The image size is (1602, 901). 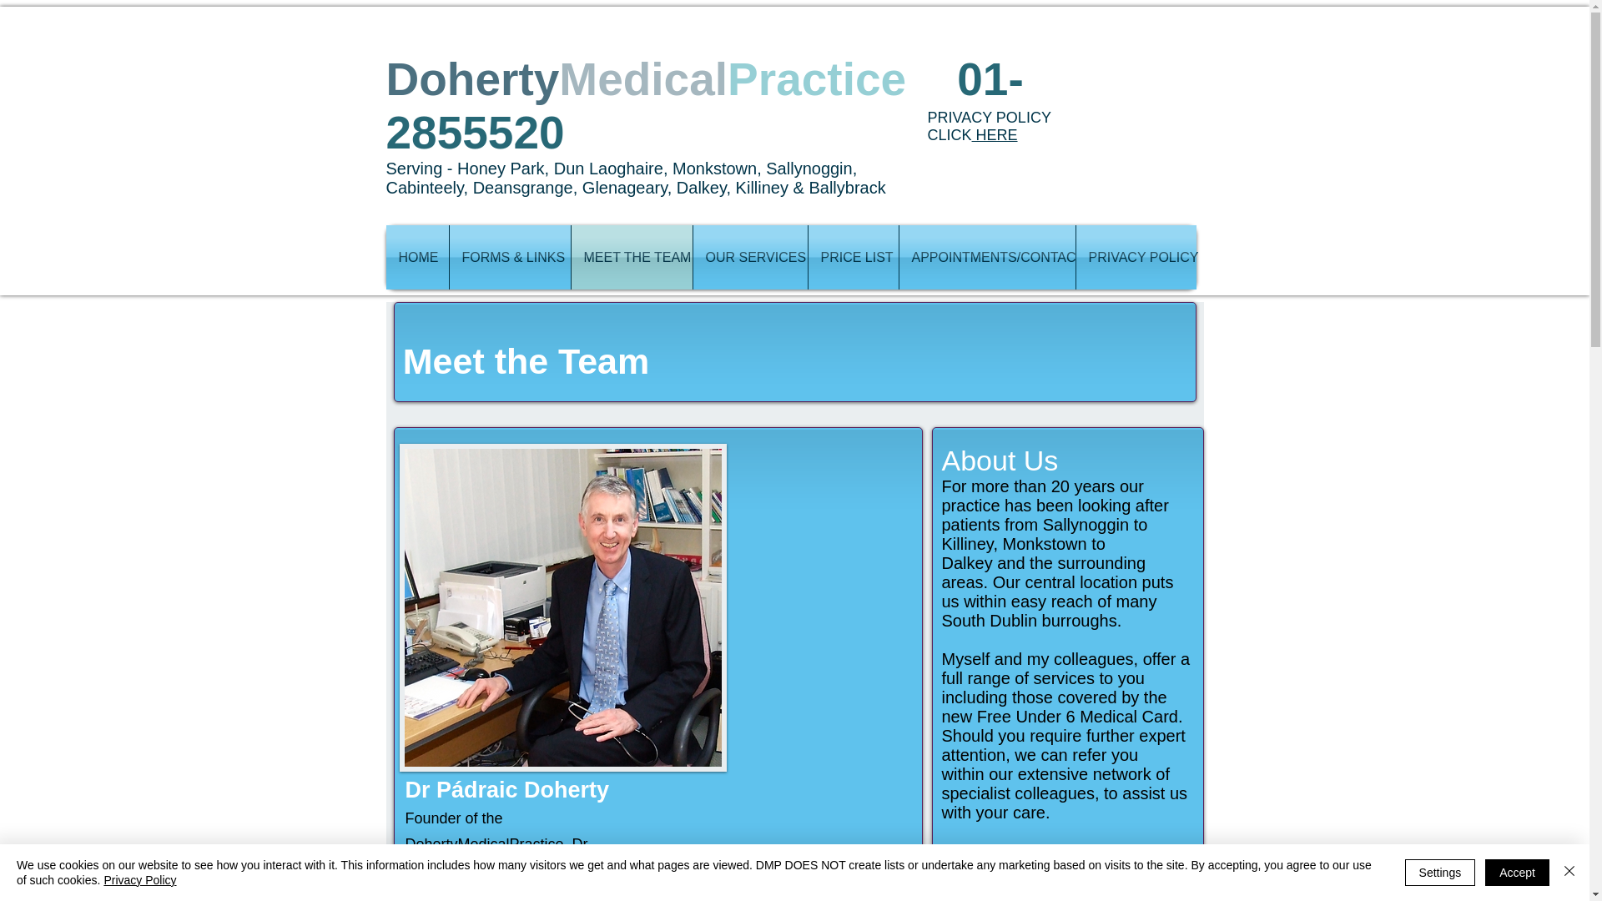 I want to click on Settings, so click(x=1440, y=873).